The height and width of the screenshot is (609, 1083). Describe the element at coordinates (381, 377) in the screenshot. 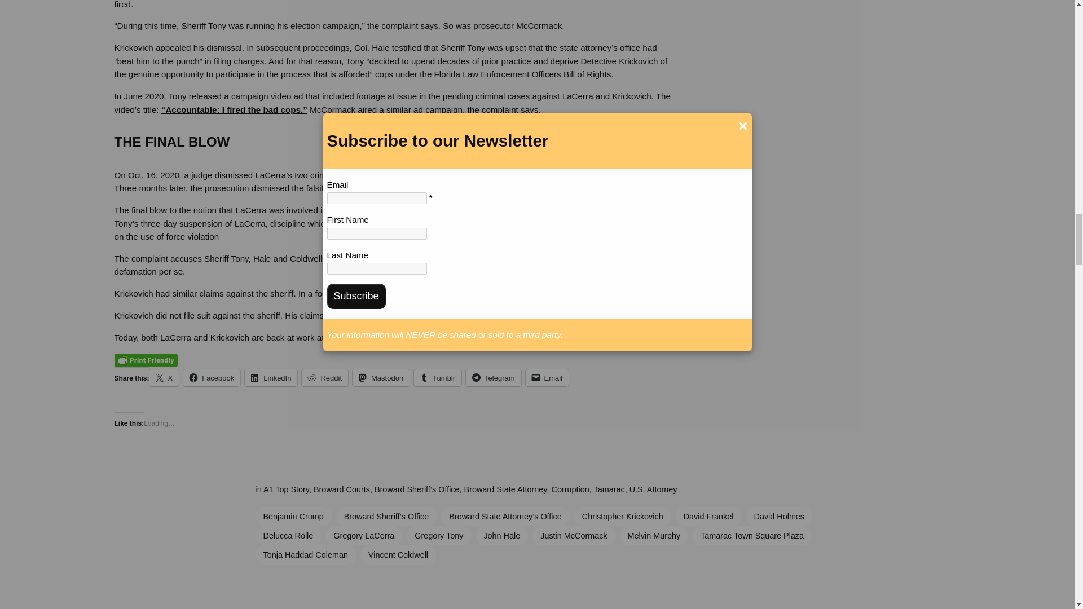

I see `Click to share on Mastodon` at that location.